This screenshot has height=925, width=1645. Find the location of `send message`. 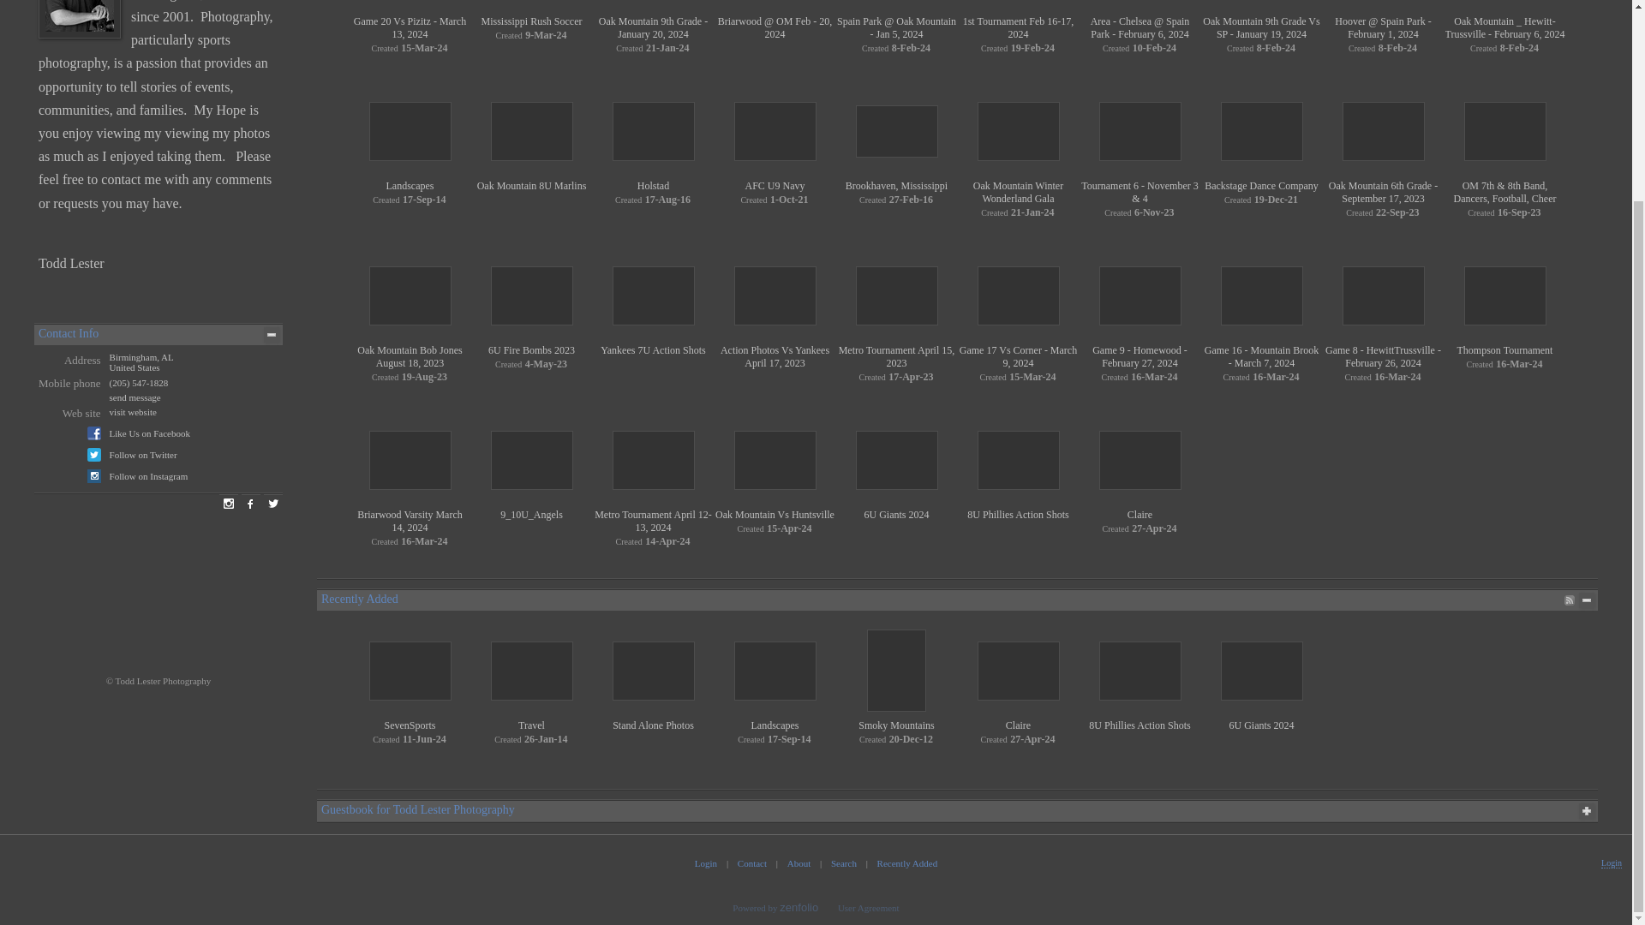

send message is located at coordinates (135, 397).